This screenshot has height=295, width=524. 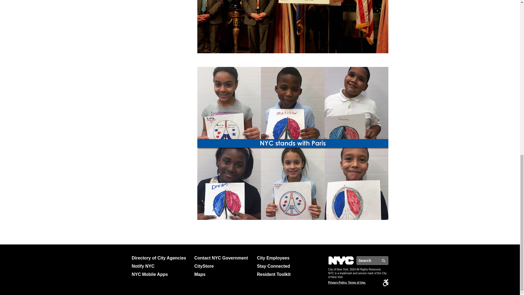 What do you see at coordinates (286, 266) in the screenshot?
I see `Stay Connected` at bounding box center [286, 266].